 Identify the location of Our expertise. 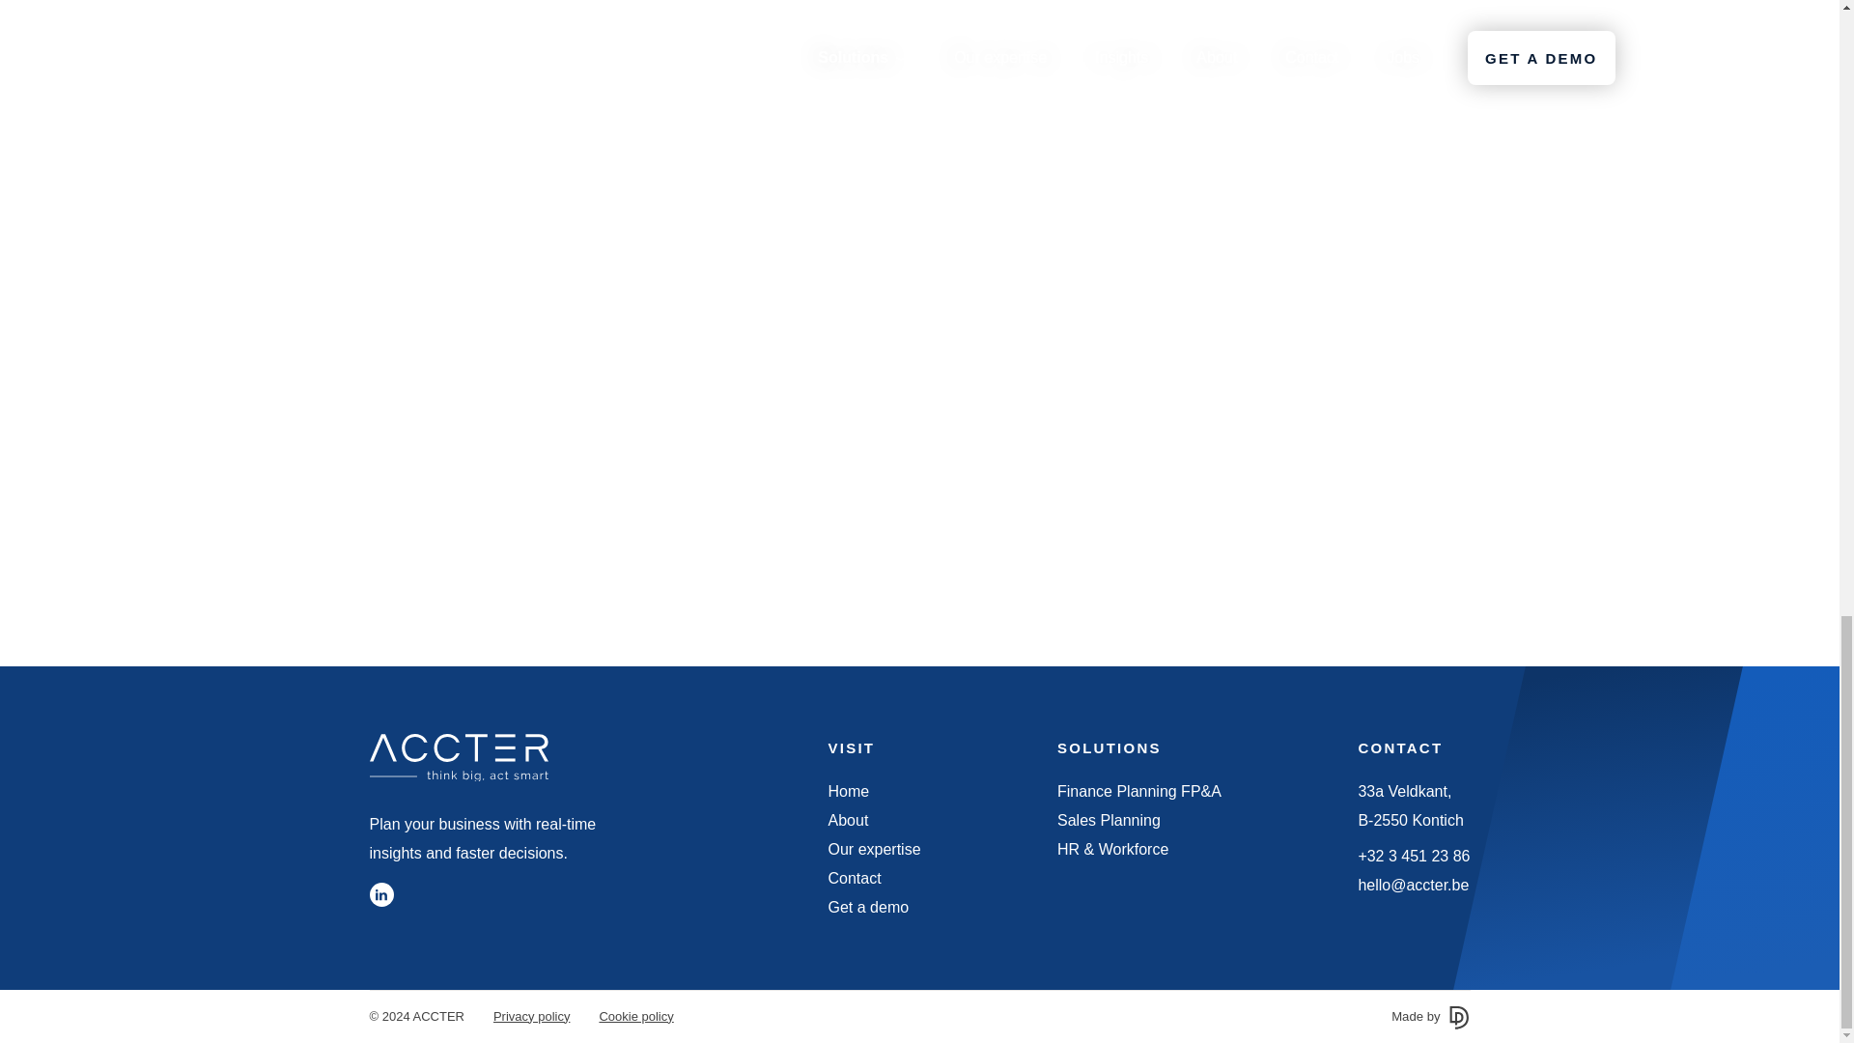
(875, 849).